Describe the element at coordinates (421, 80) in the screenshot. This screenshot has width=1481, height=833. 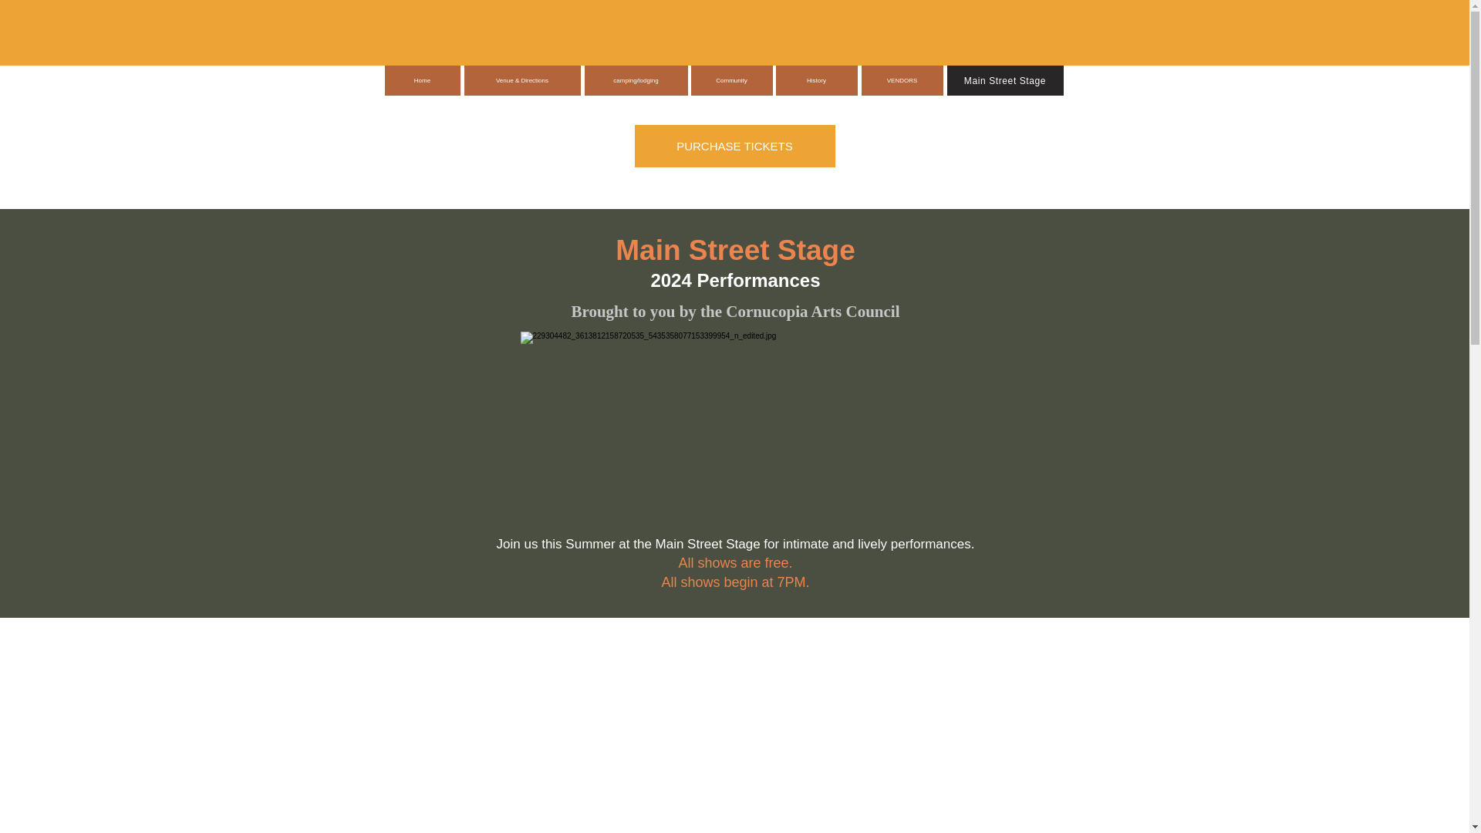
I see `Home` at that location.